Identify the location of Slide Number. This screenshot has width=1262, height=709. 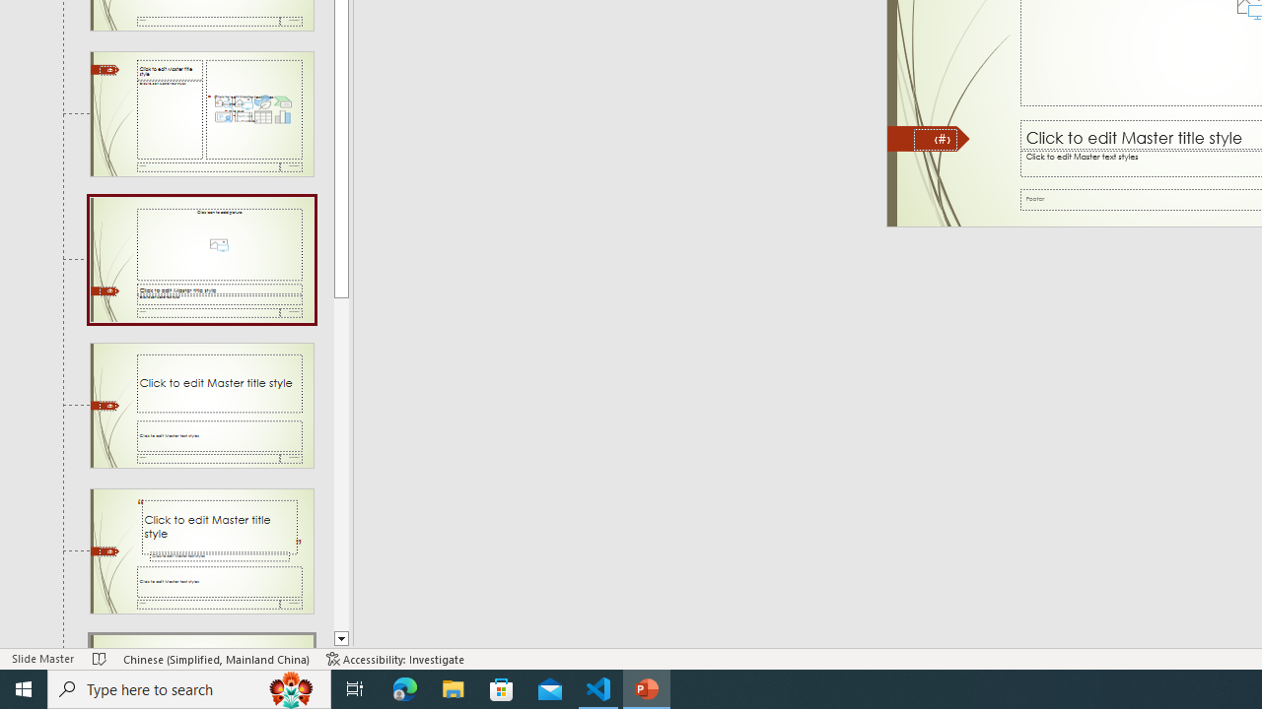
(935, 140).